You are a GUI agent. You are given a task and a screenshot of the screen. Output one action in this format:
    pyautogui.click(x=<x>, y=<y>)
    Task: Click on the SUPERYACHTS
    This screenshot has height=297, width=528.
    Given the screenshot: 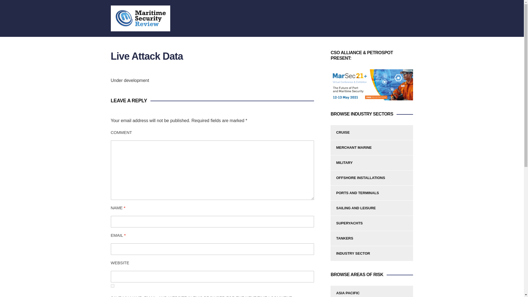 What is the action you would take?
    pyautogui.click(x=372, y=223)
    